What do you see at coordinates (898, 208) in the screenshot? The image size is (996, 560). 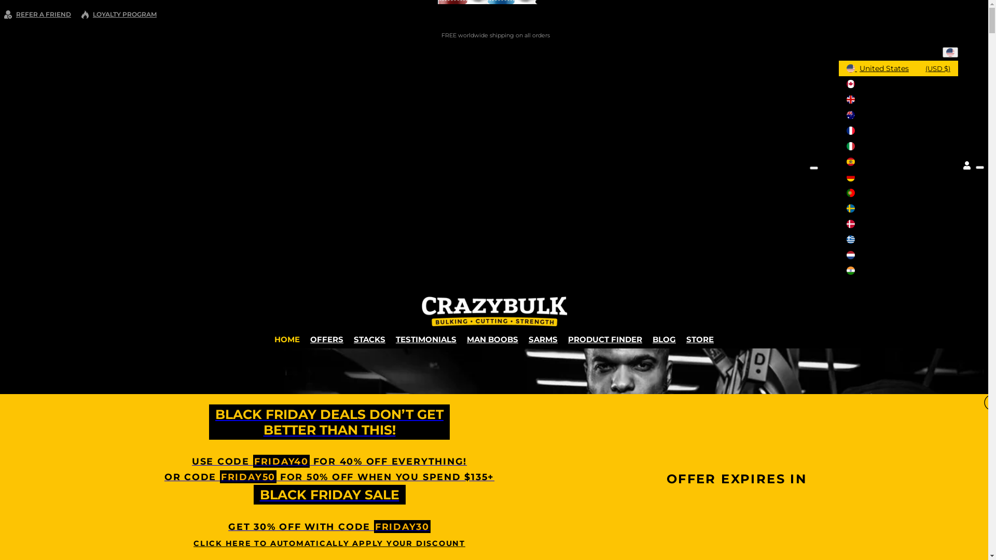 I see `  Sweden
(SEK kr)` at bounding box center [898, 208].